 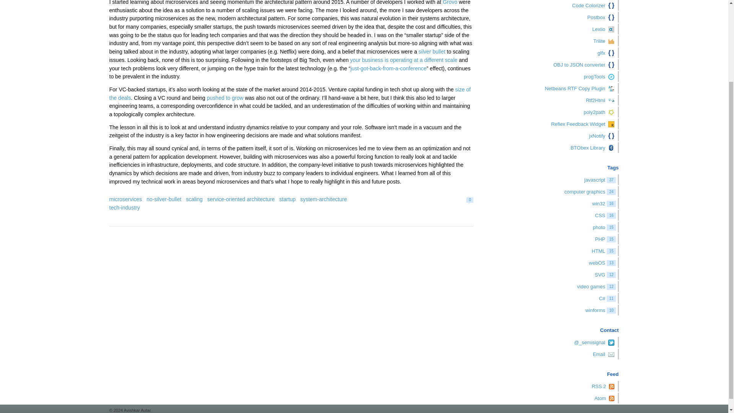 What do you see at coordinates (563, 76) in the screenshot?
I see `progTools` at bounding box center [563, 76].